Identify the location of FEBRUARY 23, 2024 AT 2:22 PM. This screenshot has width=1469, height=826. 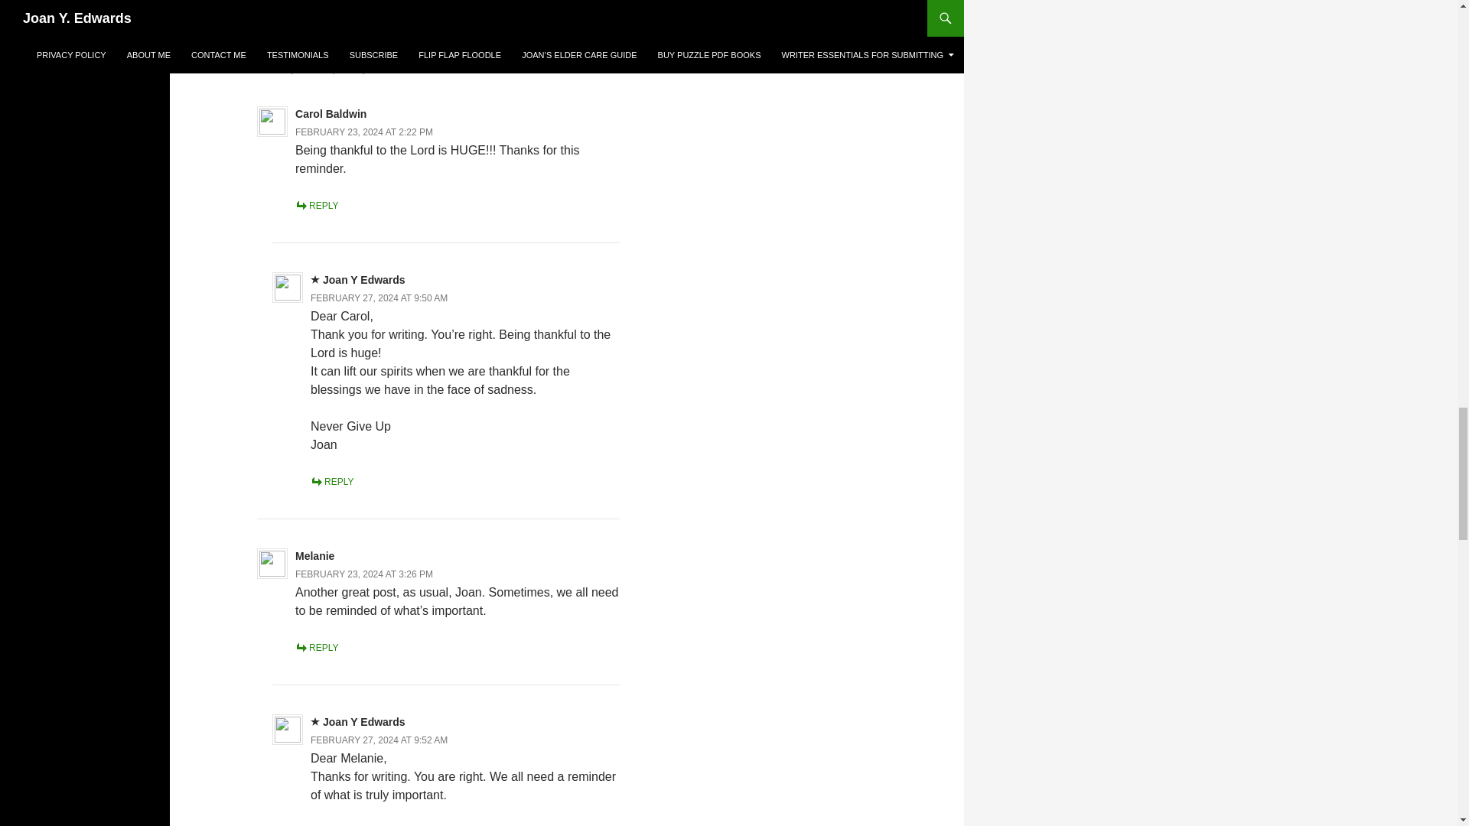
(364, 132).